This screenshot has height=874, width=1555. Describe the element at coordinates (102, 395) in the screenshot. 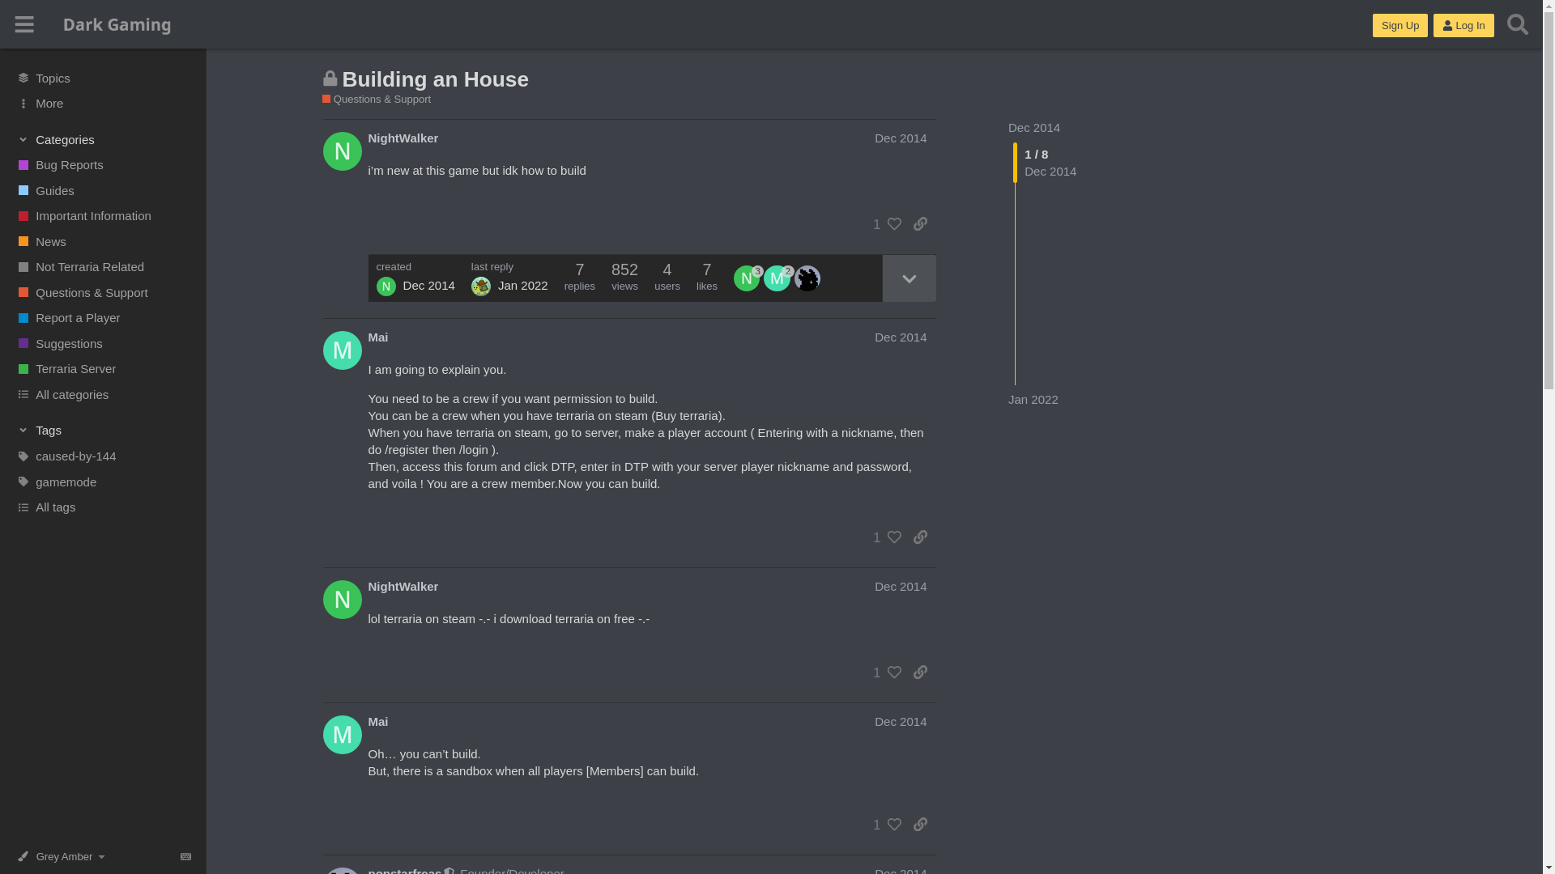

I see `All categories` at that location.